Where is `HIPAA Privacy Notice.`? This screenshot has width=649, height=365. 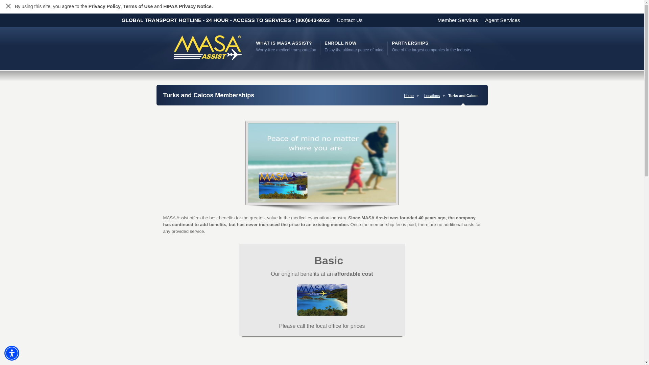
HIPAA Privacy Notice. is located at coordinates (459, 20).